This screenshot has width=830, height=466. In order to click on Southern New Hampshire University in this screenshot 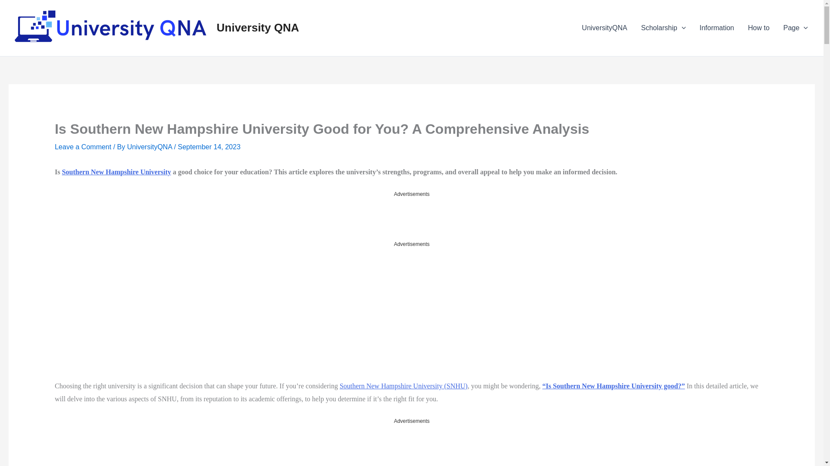, I will do `click(116, 172)`.